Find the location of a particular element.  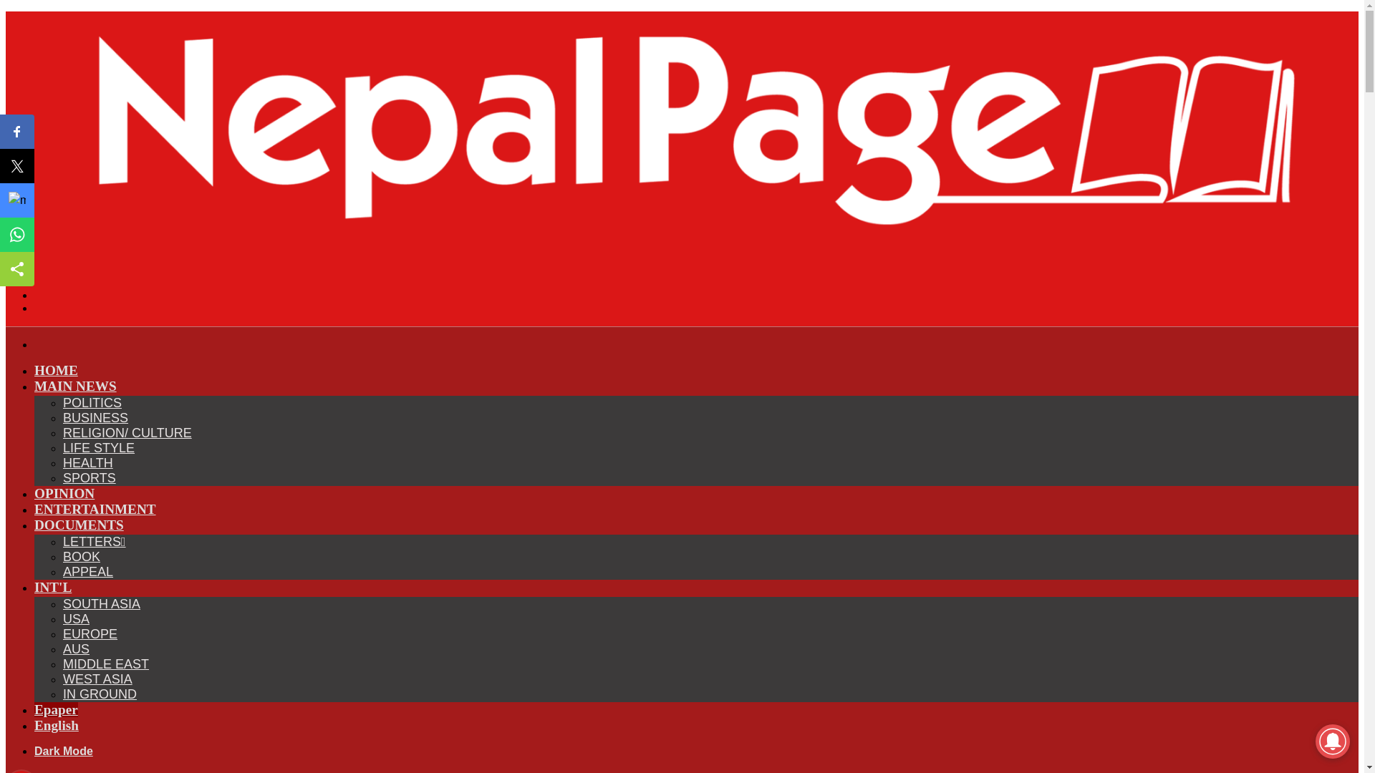

BUSINESS is located at coordinates (95, 418).